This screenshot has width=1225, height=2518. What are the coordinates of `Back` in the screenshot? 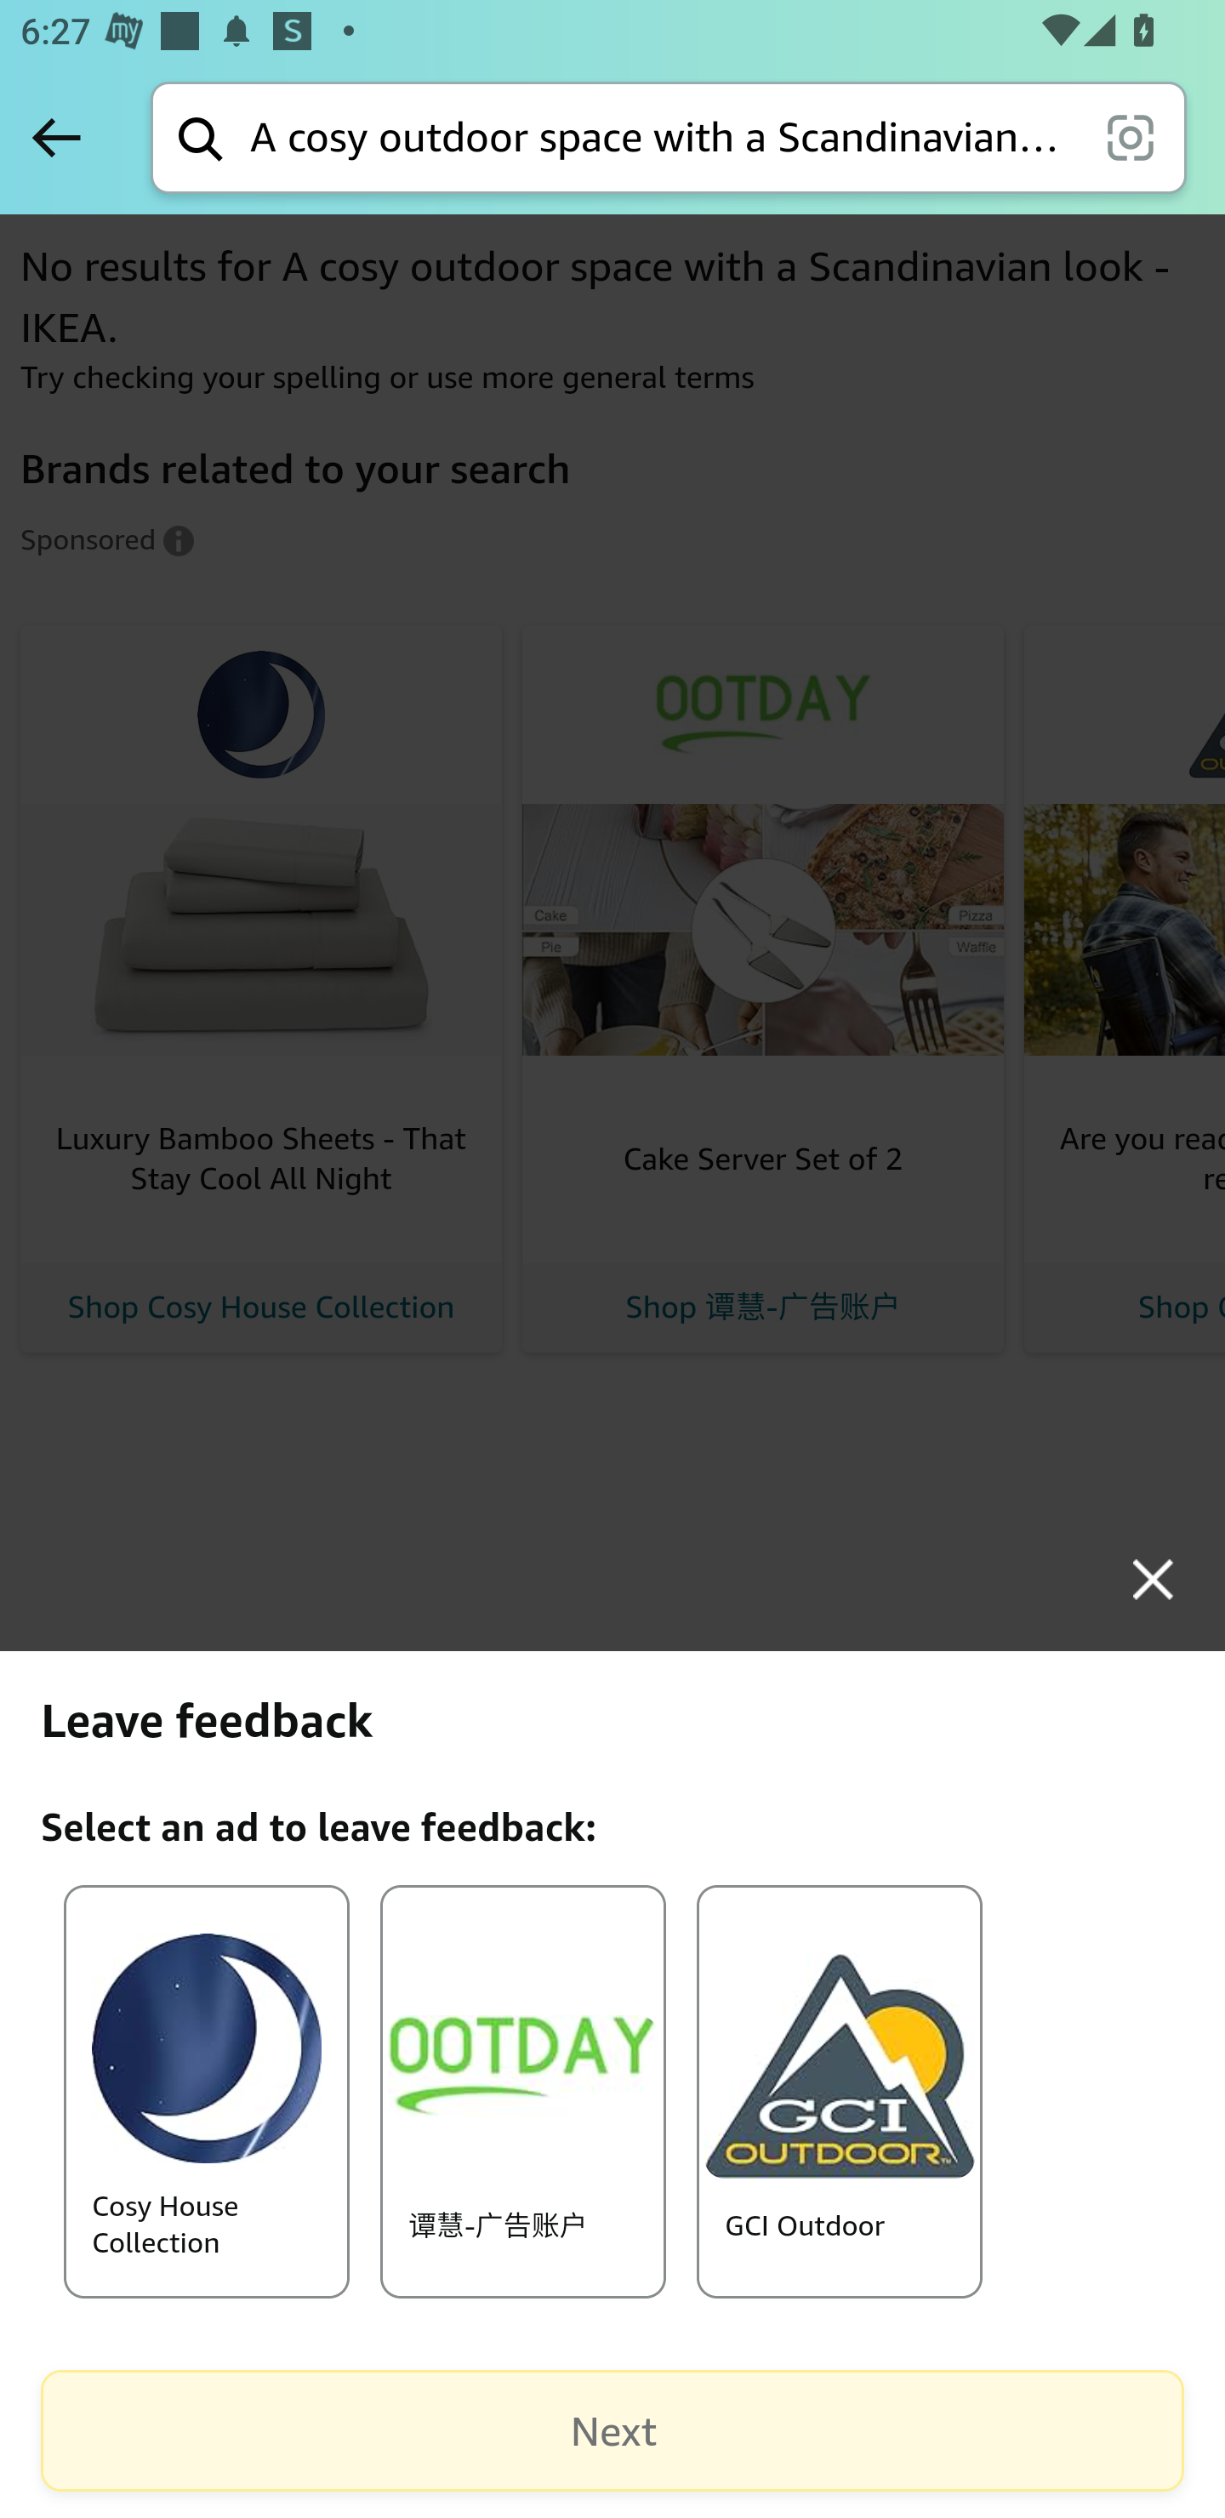 It's located at (56, 137).